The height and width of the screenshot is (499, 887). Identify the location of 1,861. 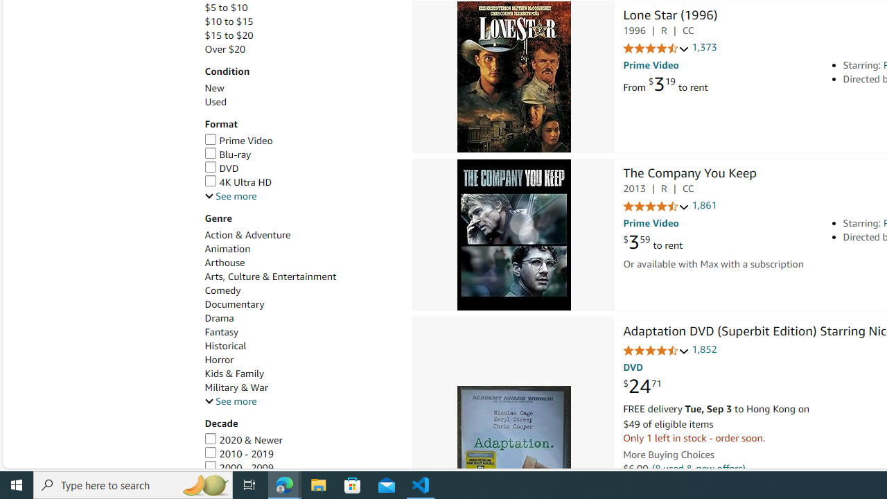
(704, 205).